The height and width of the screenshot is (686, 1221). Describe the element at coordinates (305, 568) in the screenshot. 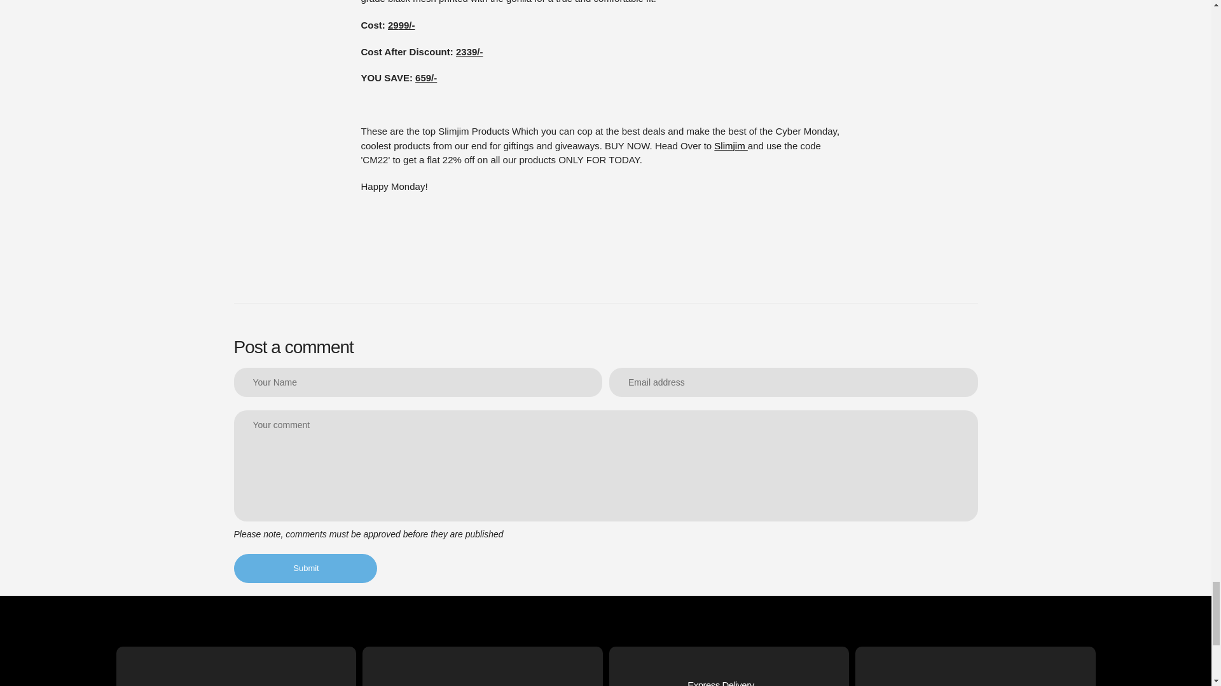

I see `Submit` at that location.